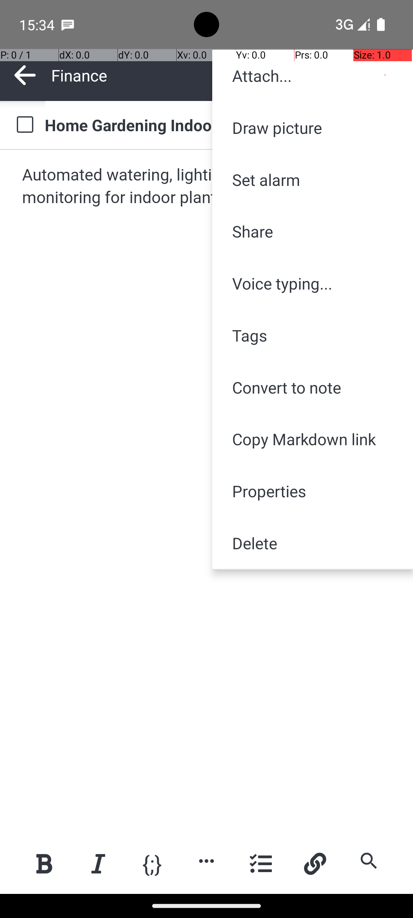 This screenshot has height=918, width=413. Describe the element at coordinates (313, 127) in the screenshot. I see `Draw picture` at that location.